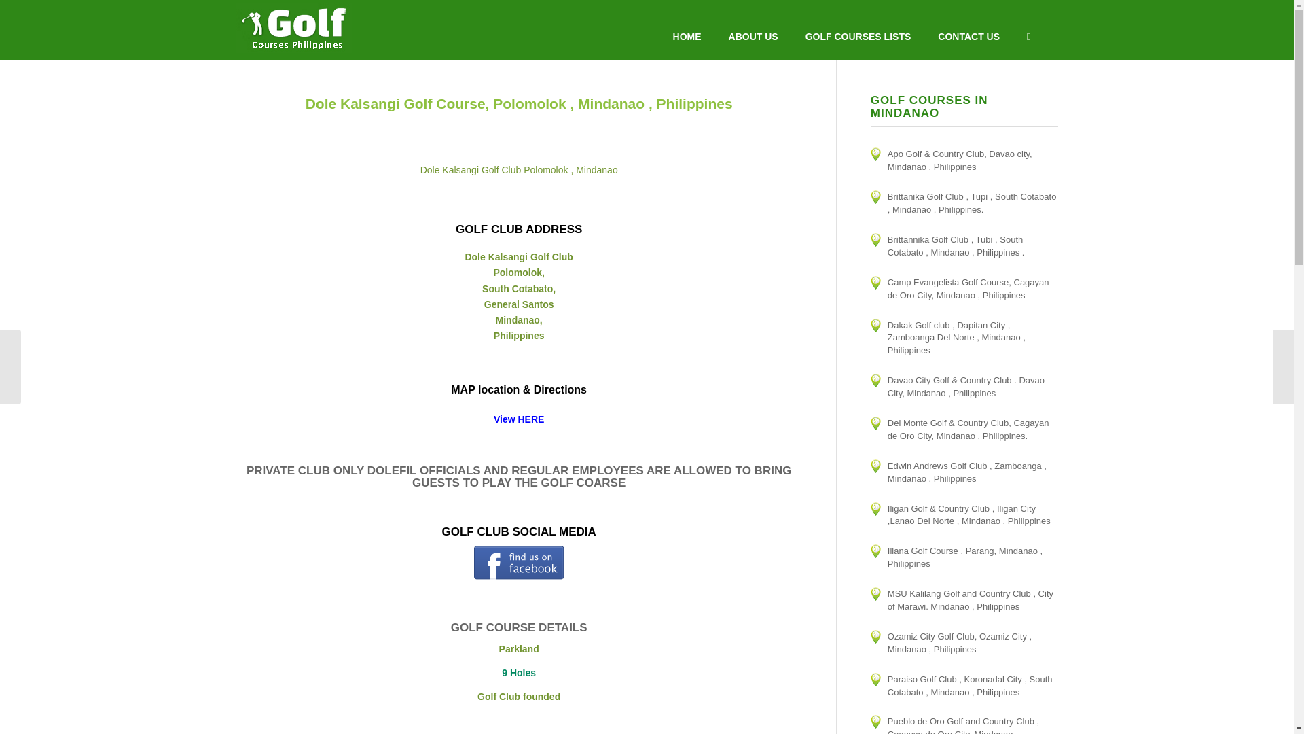 Image resolution: width=1304 pixels, height=734 pixels. I want to click on CONTACT US, so click(968, 37).